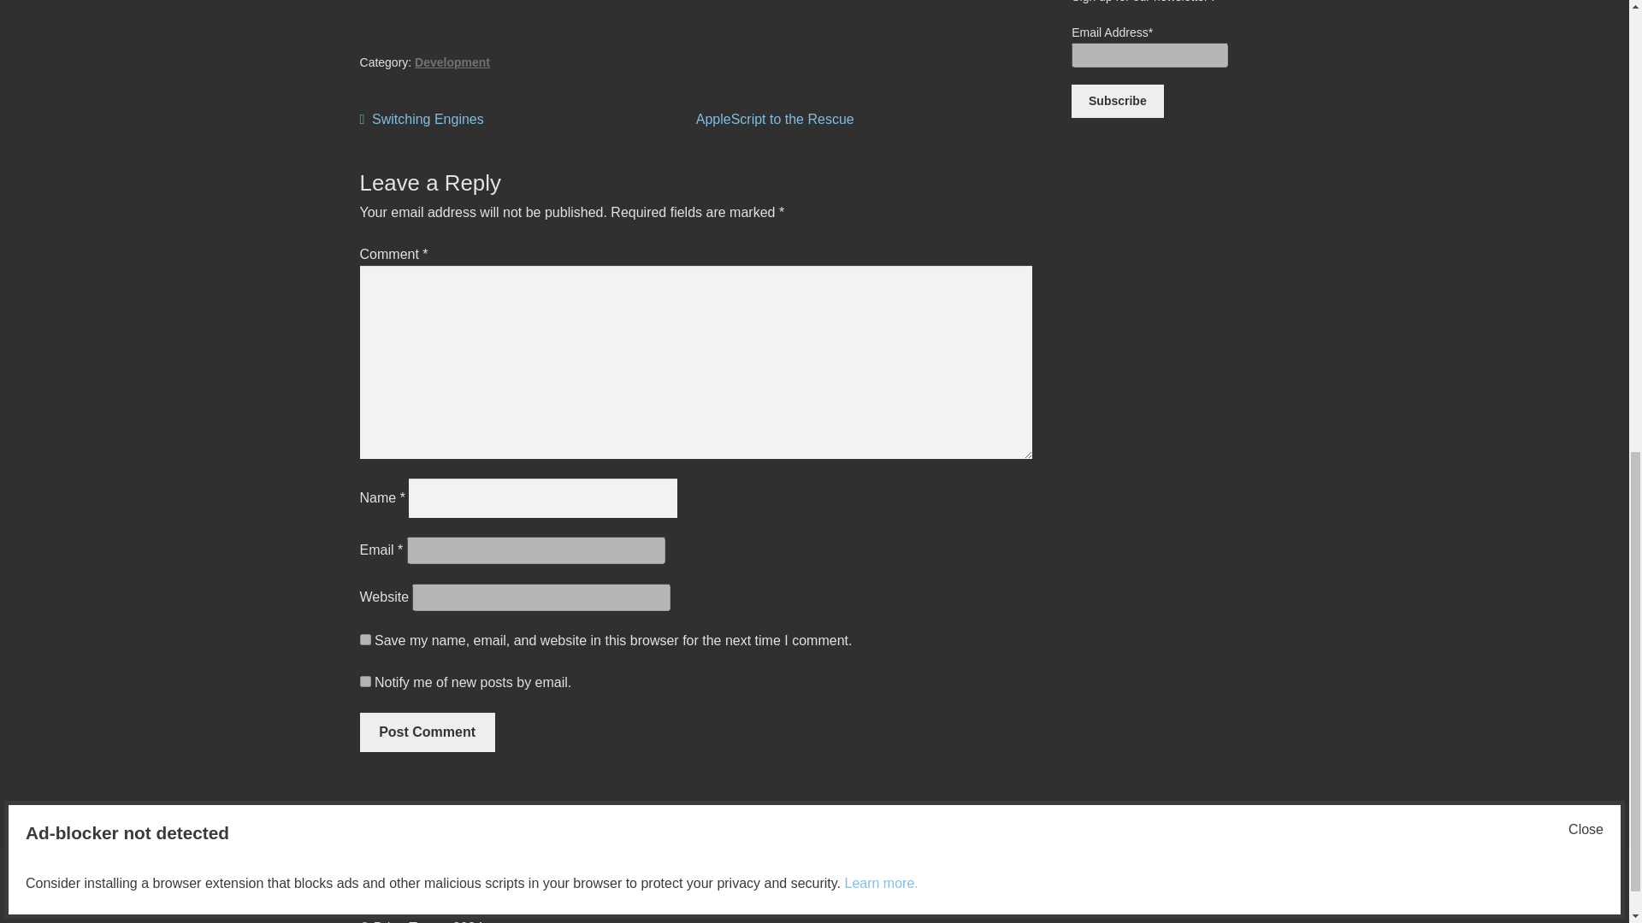 This screenshot has height=923, width=1642. What do you see at coordinates (452, 62) in the screenshot?
I see `Development` at bounding box center [452, 62].